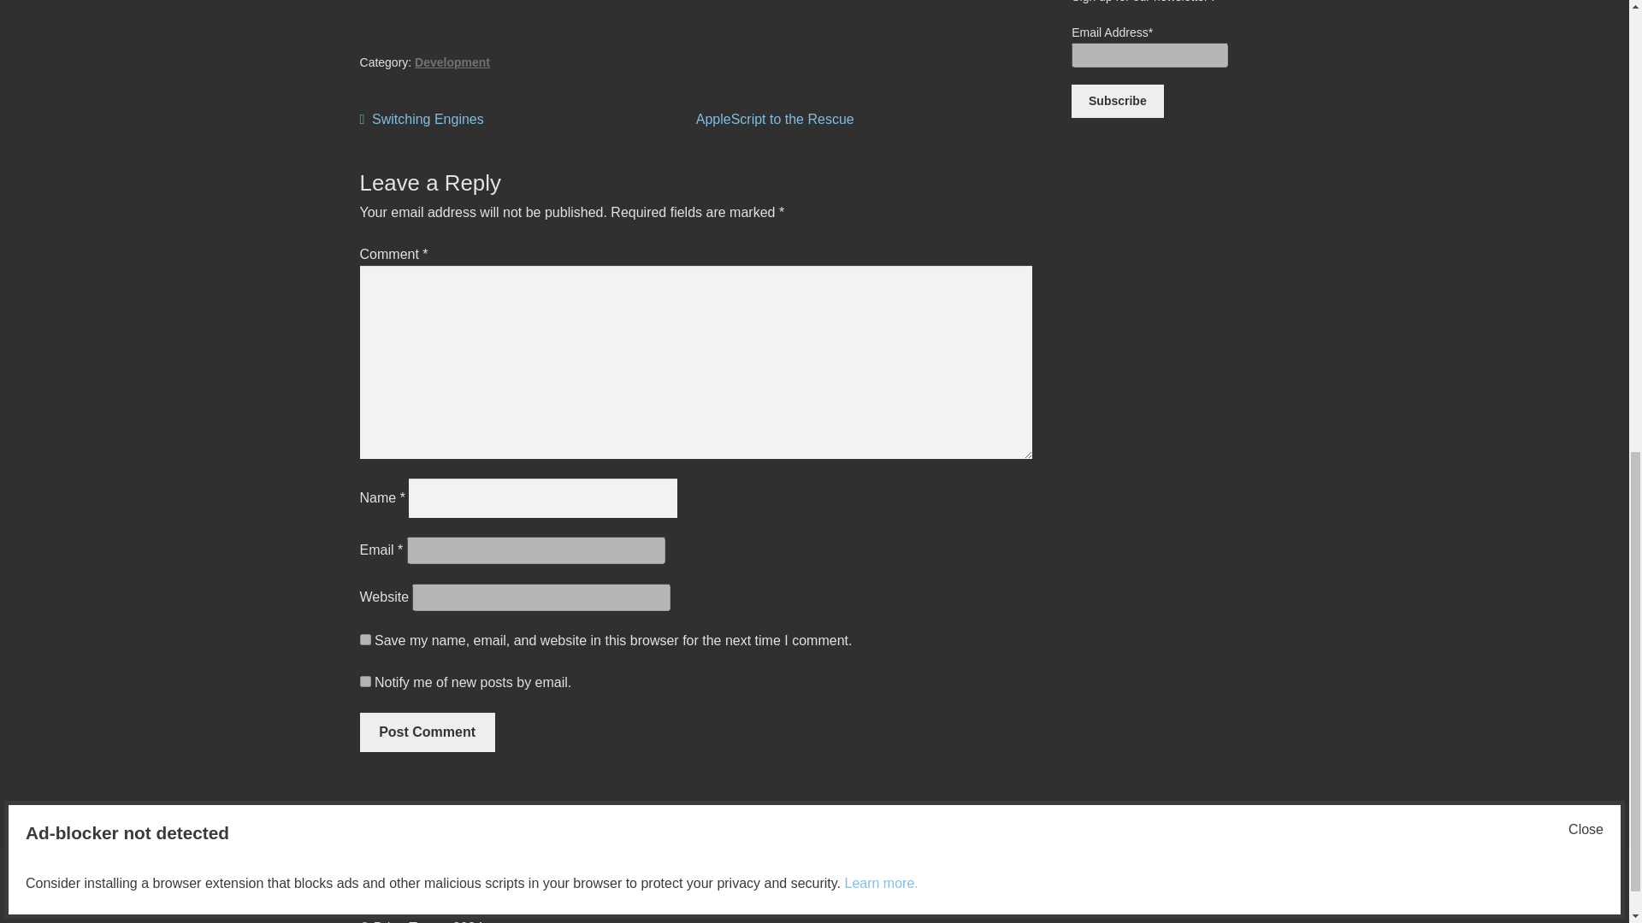 This screenshot has height=923, width=1642. What do you see at coordinates (452, 62) in the screenshot?
I see `Development` at bounding box center [452, 62].